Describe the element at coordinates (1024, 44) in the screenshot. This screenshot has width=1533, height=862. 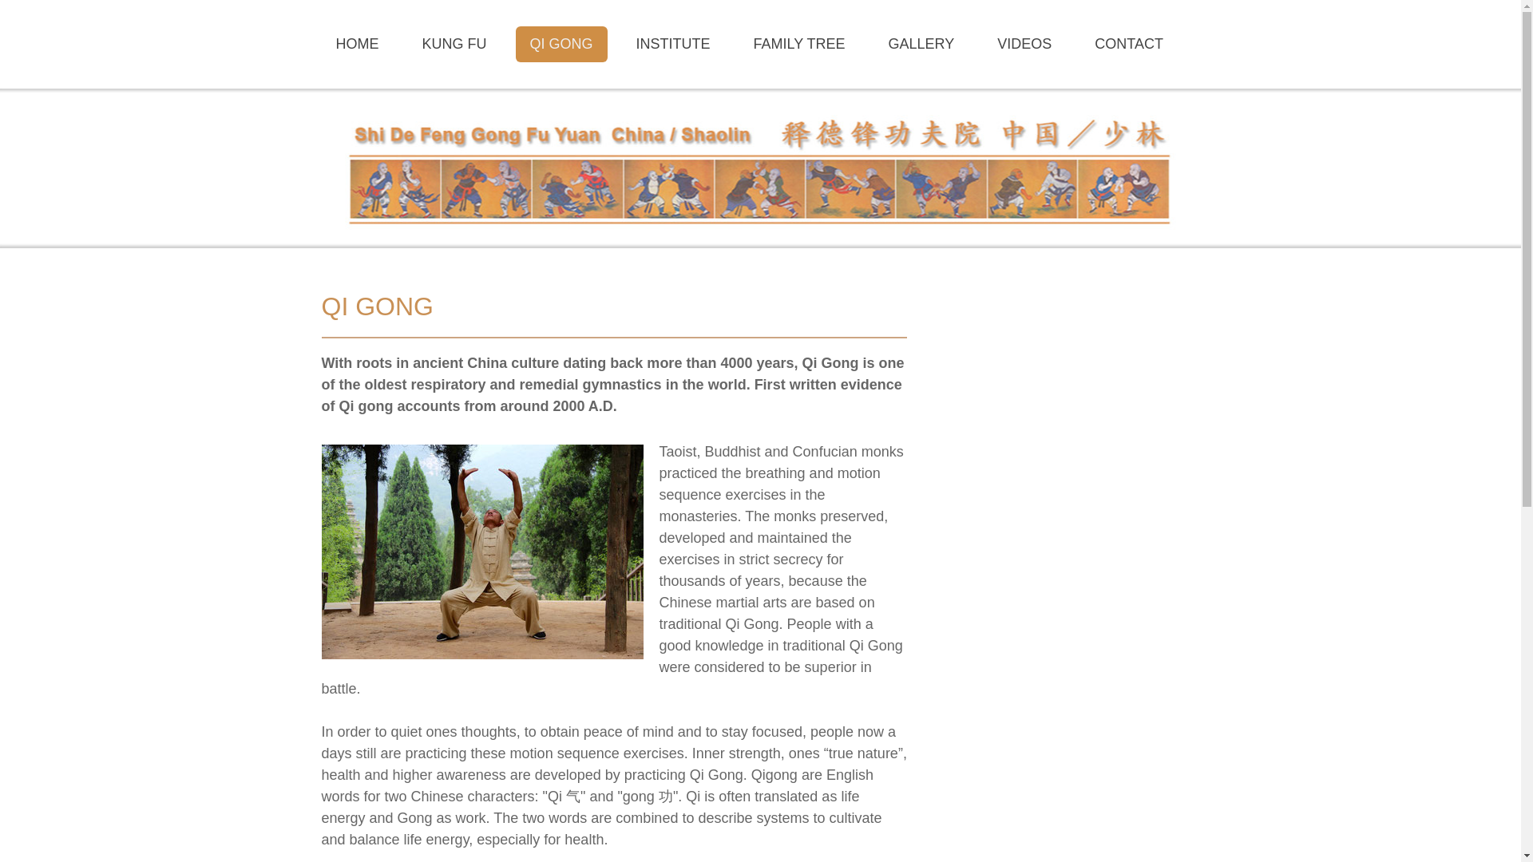
I see `VIDEOS` at that location.